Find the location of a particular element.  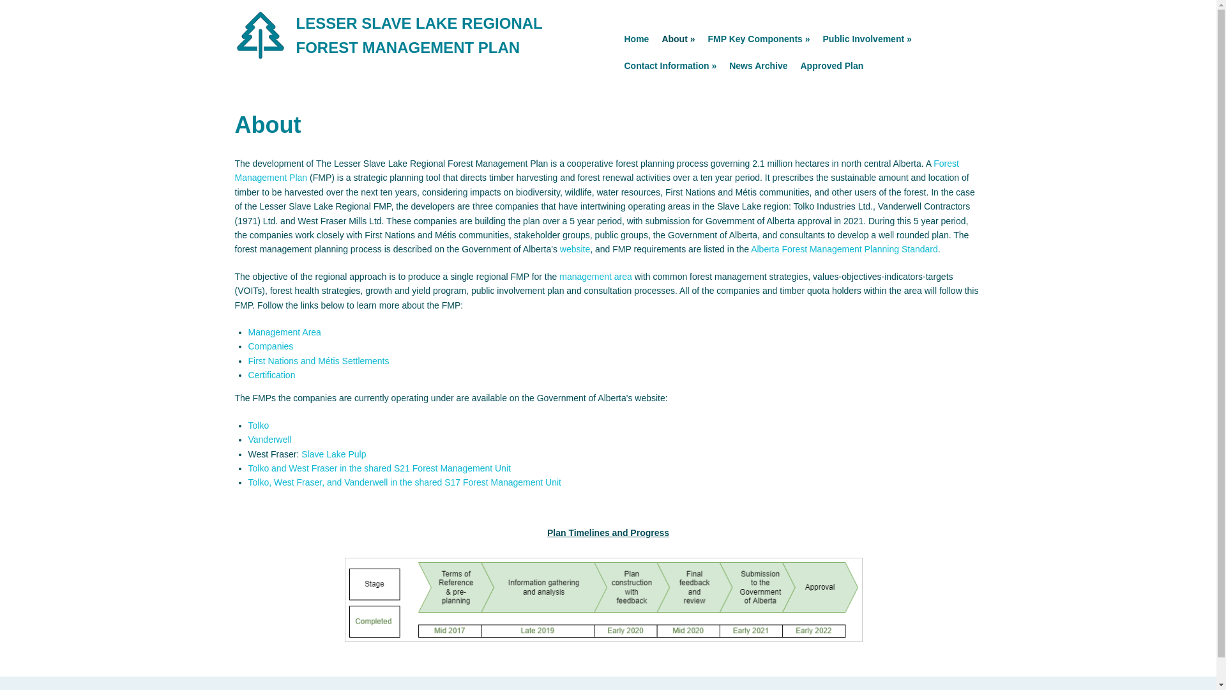

LESSER SLAVE LAKE REGIONAL FOREST MANAGEMENT PLAN is located at coordinates (420, 34).